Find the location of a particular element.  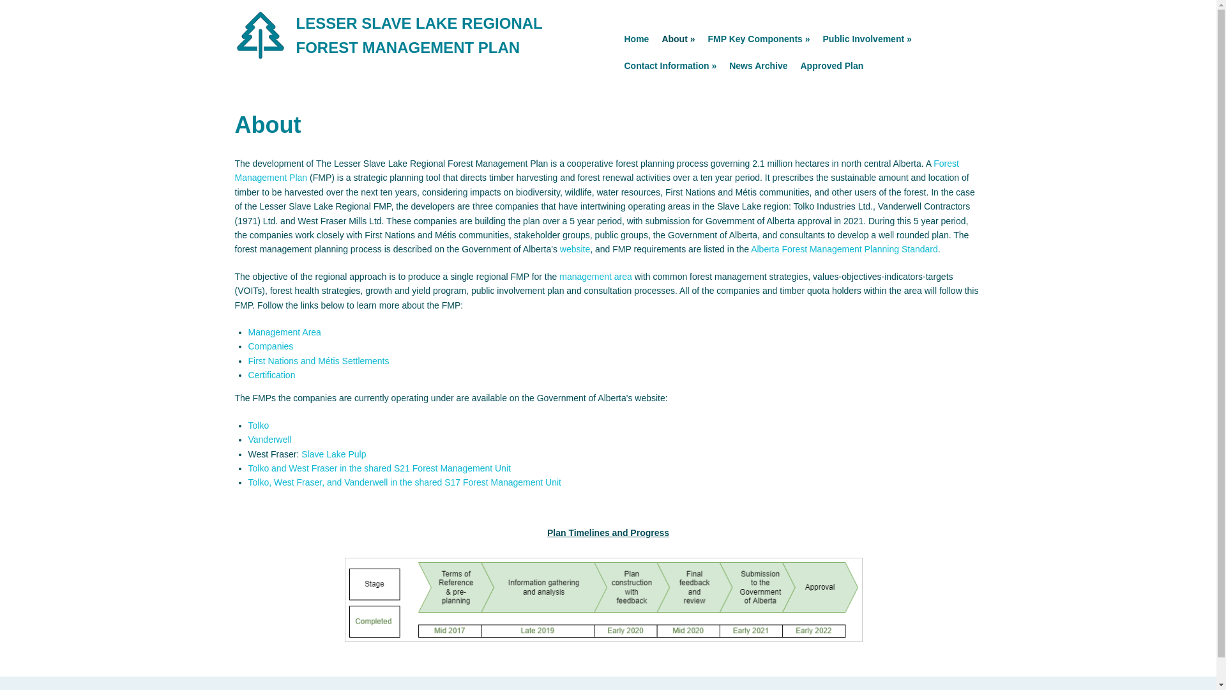

LESSER SLAVE LAKE REGIONAL FOREST MANAGEMENT PLAN is located at coordinates (420, 34).